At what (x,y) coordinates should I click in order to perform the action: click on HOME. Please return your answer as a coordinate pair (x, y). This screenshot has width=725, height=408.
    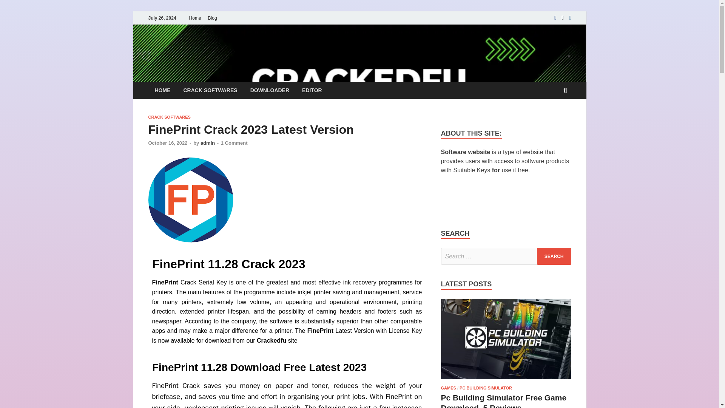
    Looking at the image, I should click on (162, 91).